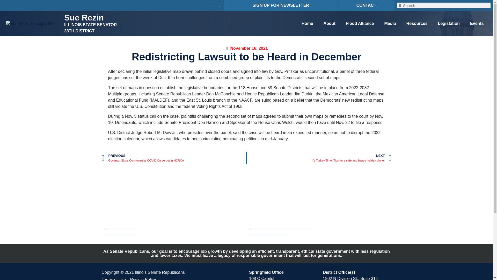 Image resolution: width=497 pixels, height=280 pixels. Describe the element at coordinates (366, 5) in the screenshot. I see `CONTACT` at that location.